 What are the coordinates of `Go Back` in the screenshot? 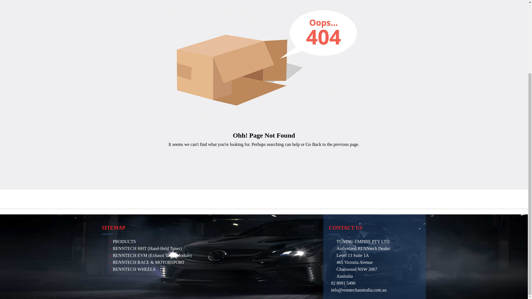 It's located at (313, 145).